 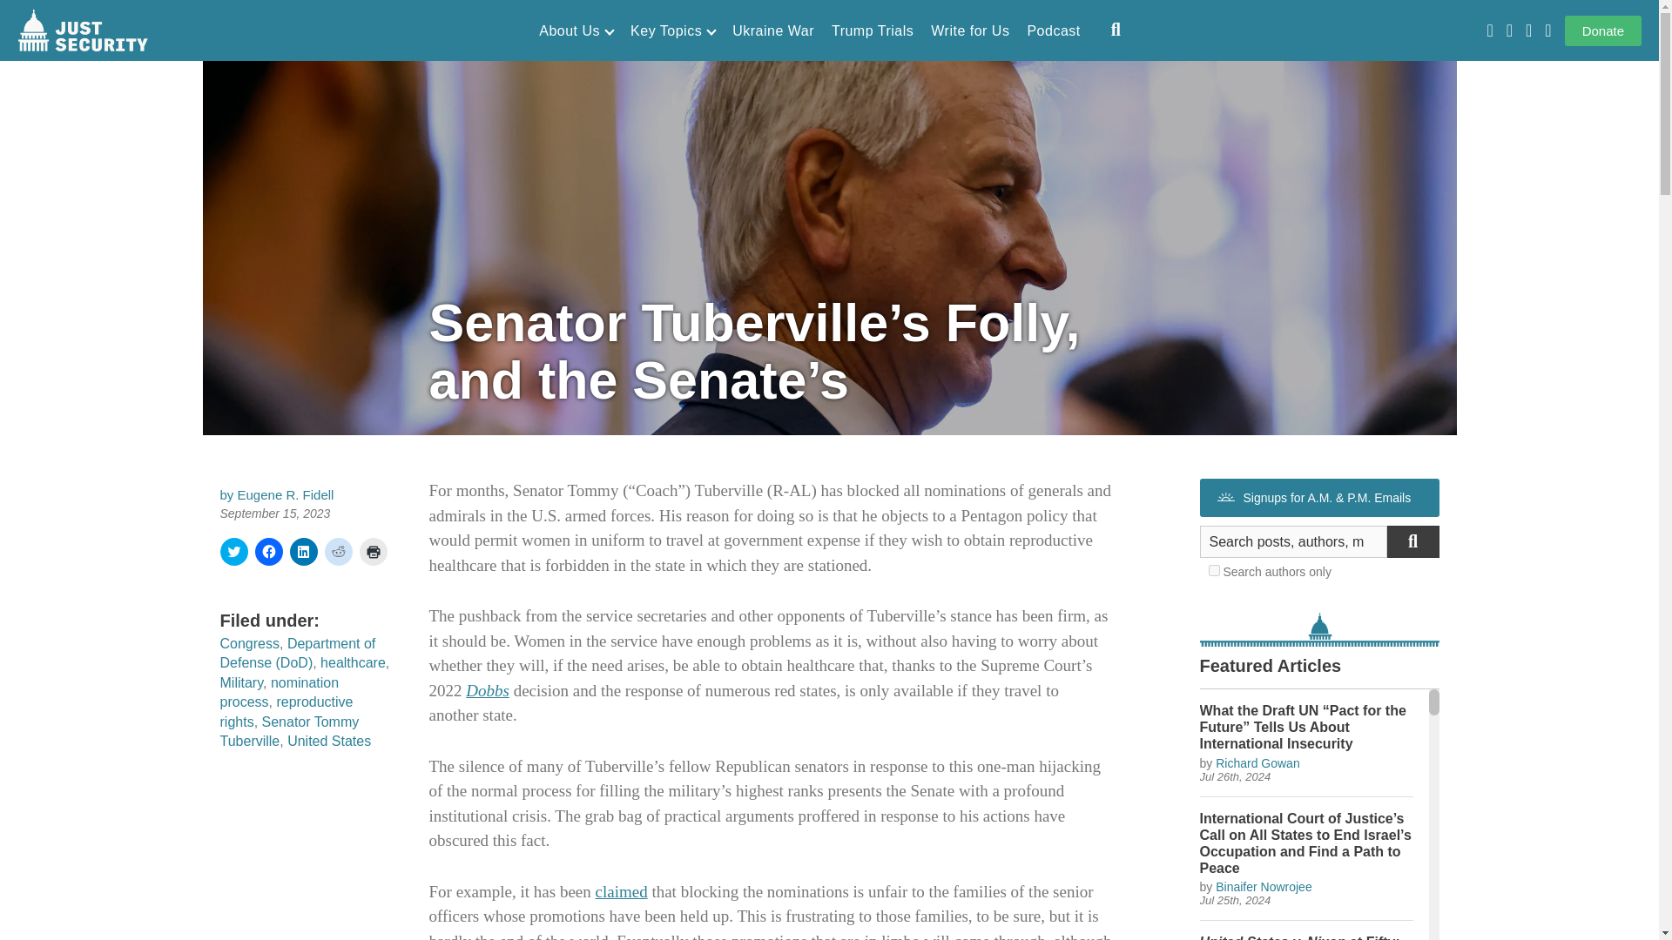 I want to click on Click to share on Twitter, so click(x=233, y=552).